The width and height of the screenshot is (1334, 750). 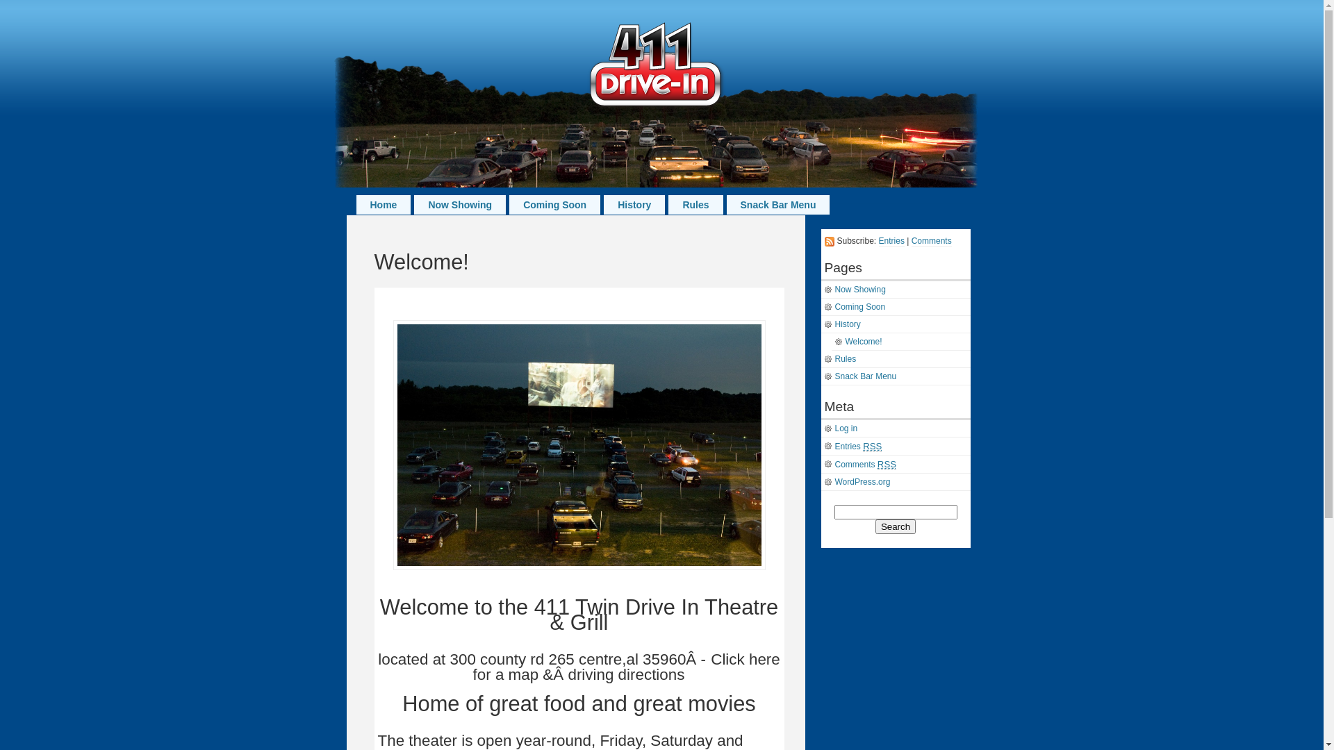 I want to click on Entries RSS, so click(x=896, y=447).